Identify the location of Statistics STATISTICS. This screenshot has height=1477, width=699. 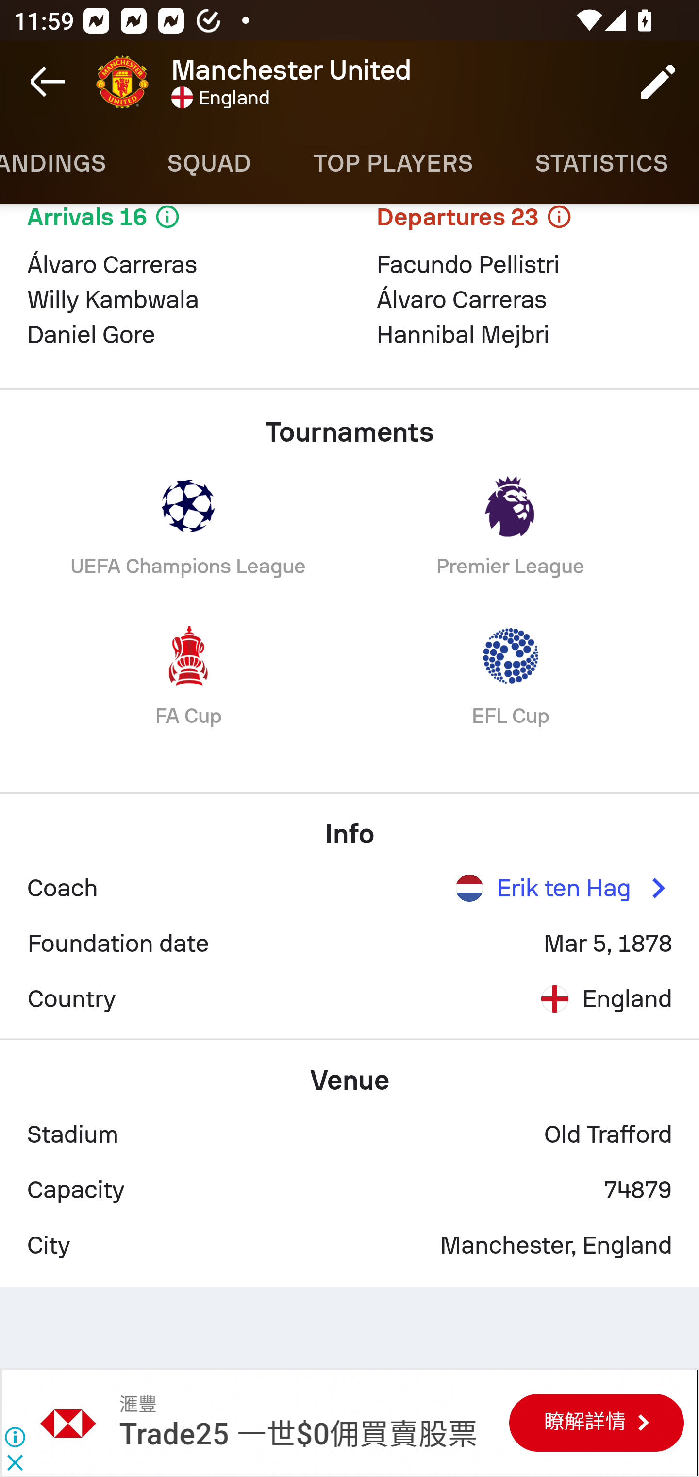
(602, 163).